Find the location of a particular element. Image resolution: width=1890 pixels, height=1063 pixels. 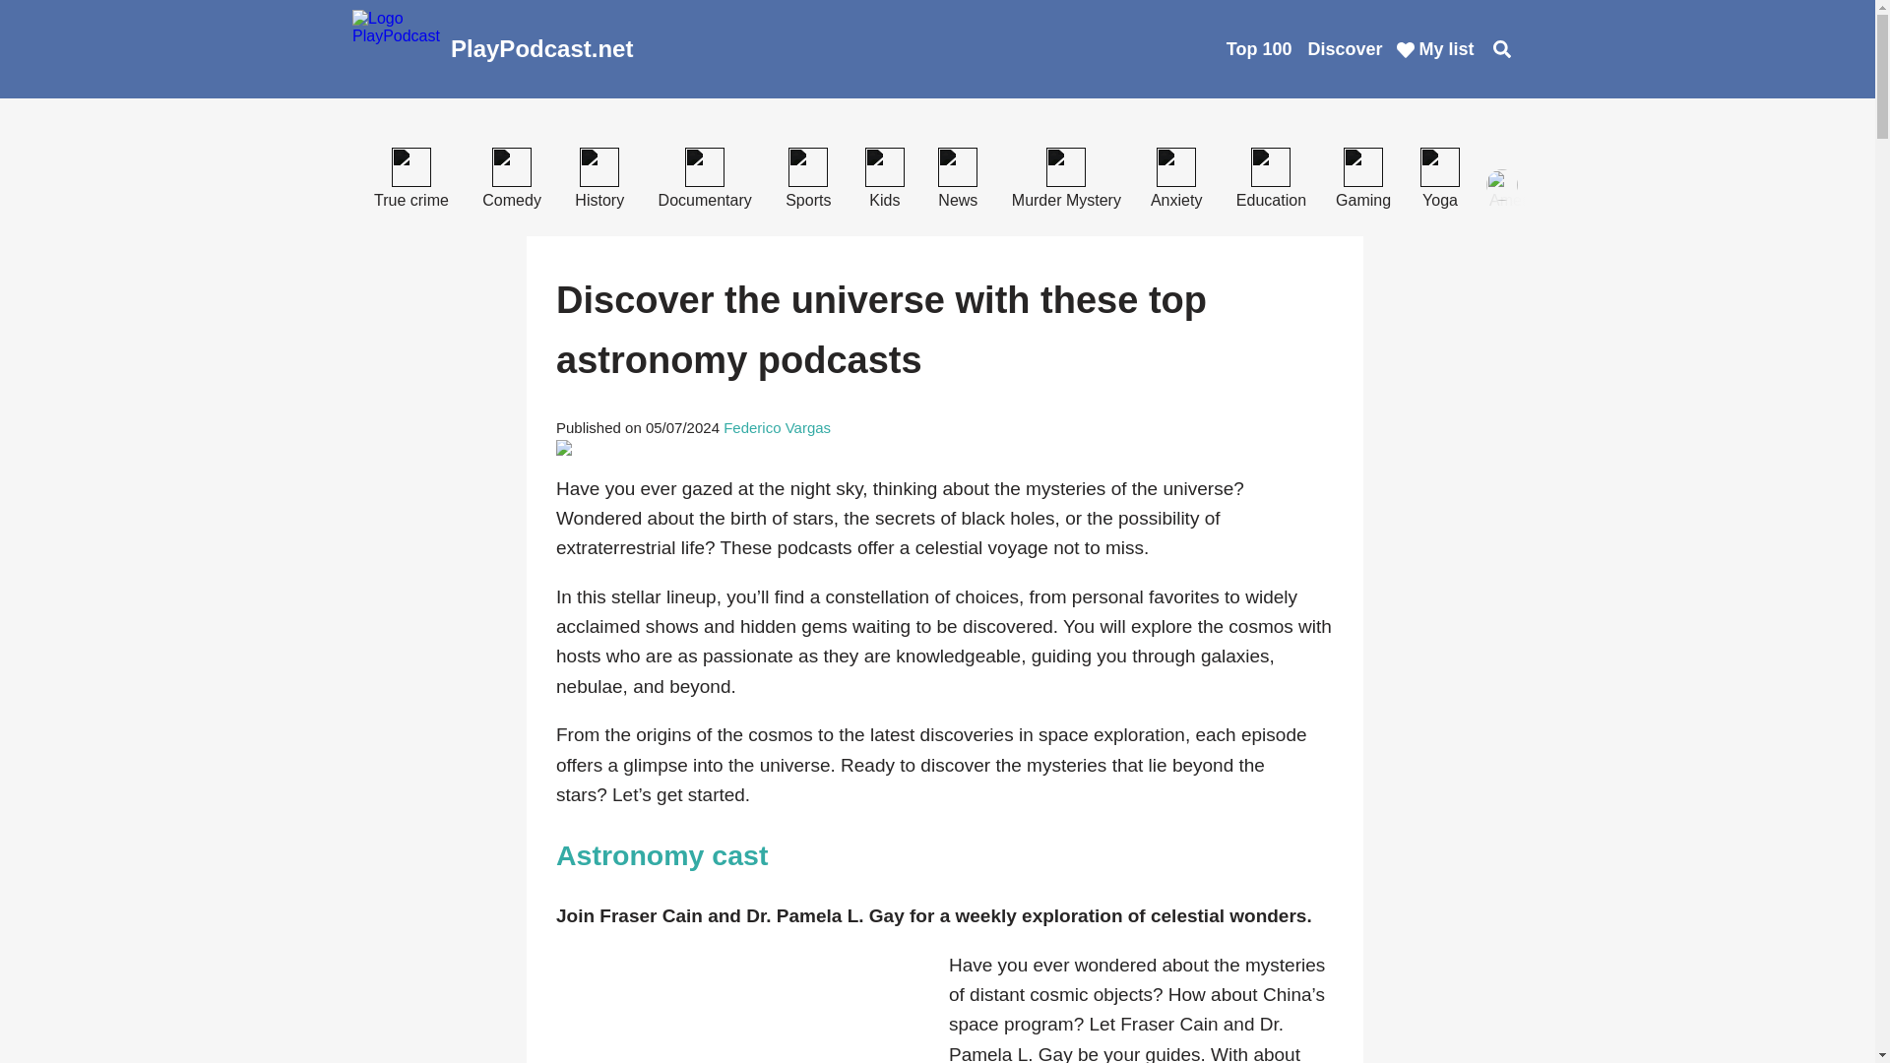

Murder Mystery is located at coordinates (1071, 200).